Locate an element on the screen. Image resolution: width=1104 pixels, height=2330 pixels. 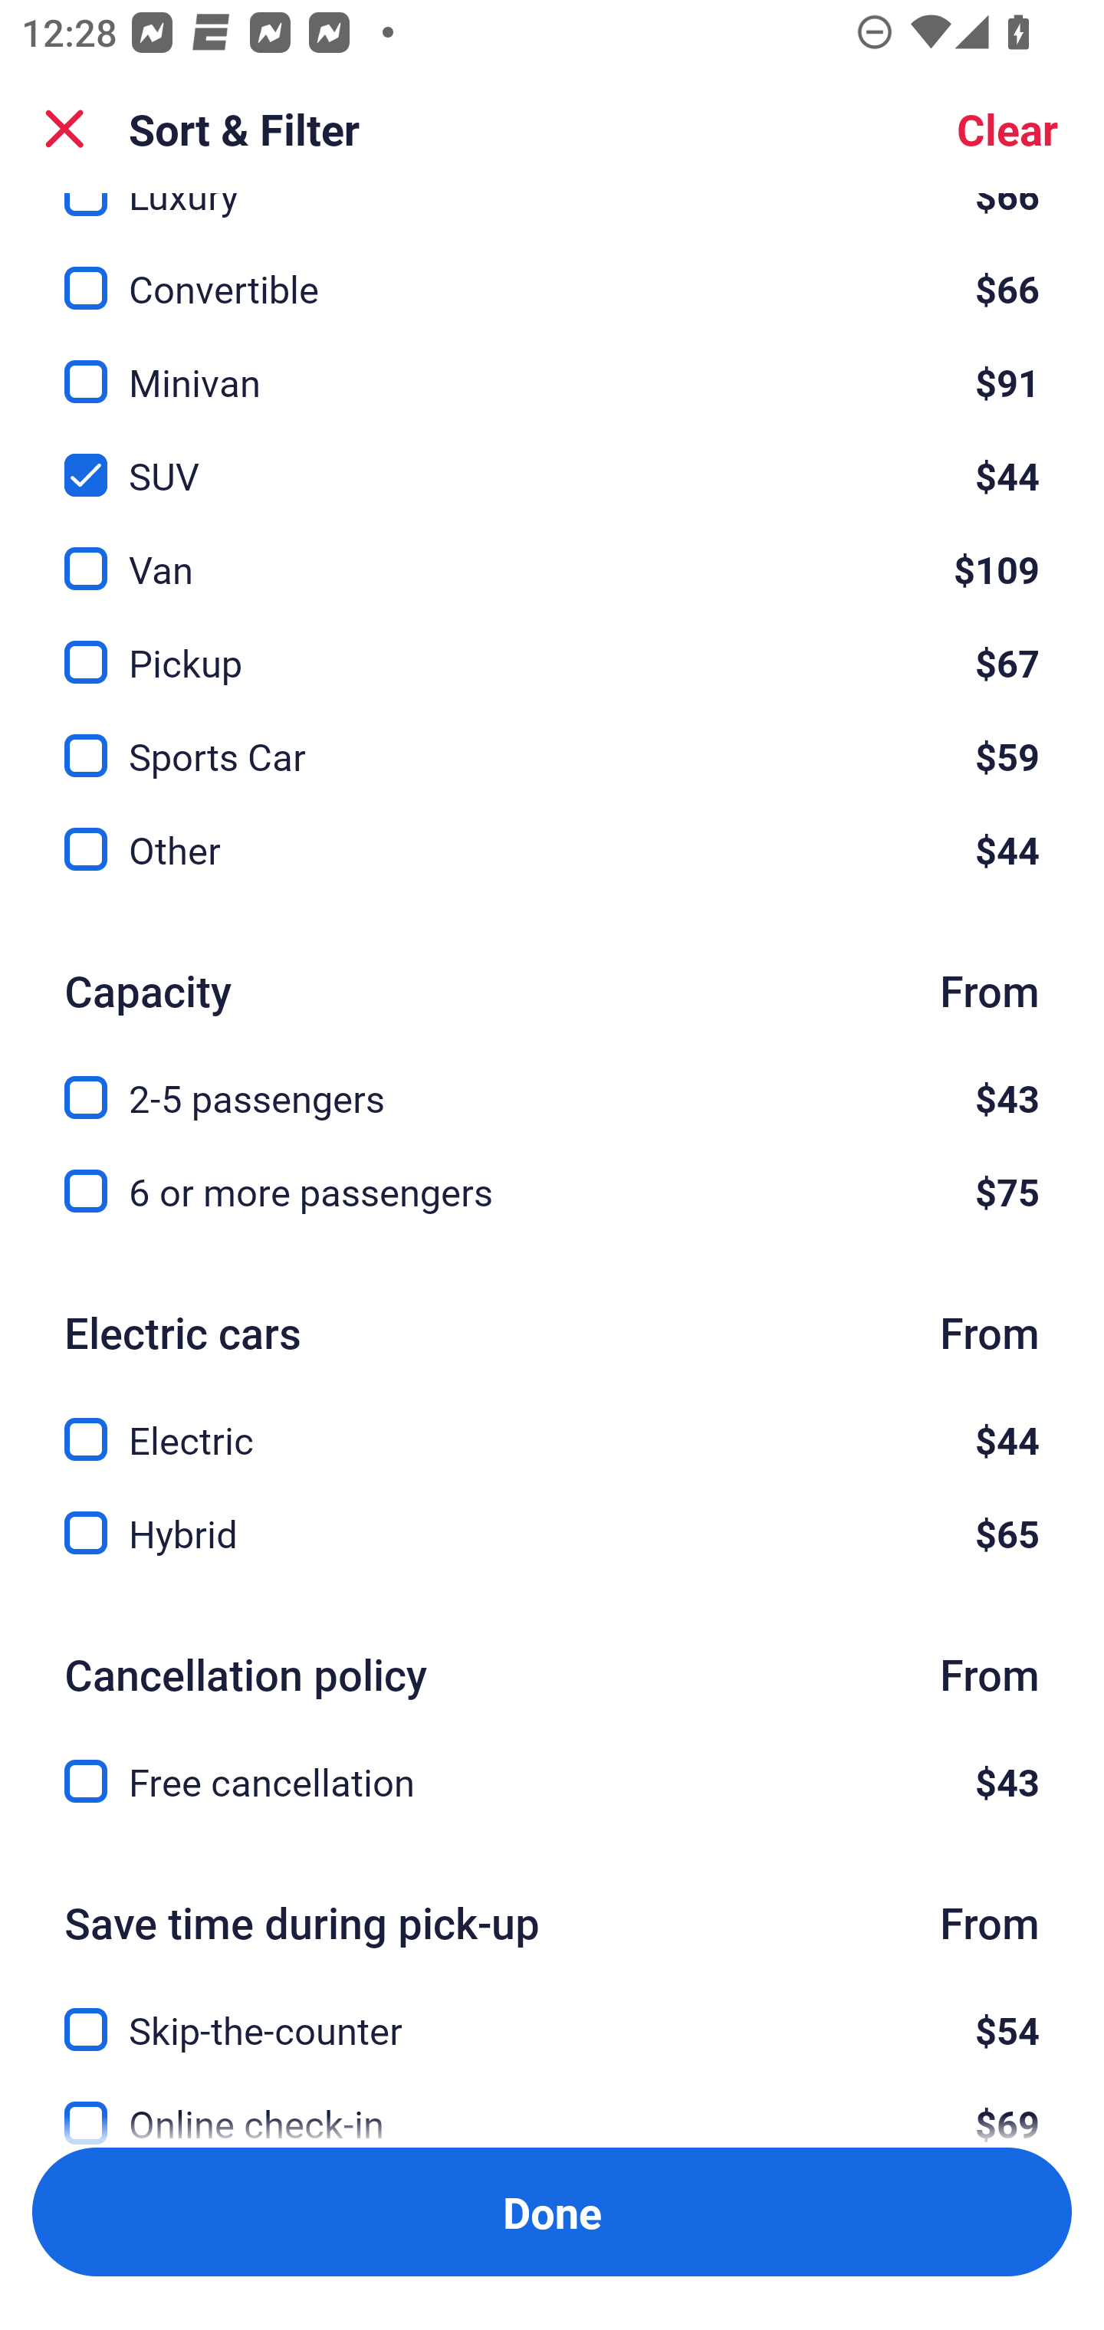
6 or more passengers, $75 6 or more passengers $75 is located at coordinates (552, 1191).